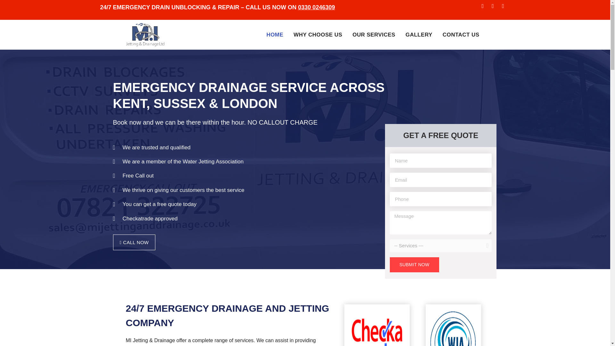 The height and width of the screenshot is (346, 615). Describe the element at coordinates (373, 35) in the screenshot. I see `OUR SERVICES` at that location.